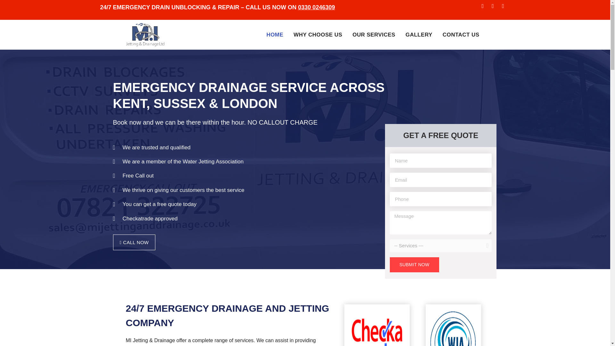 The height and width of the screenshot is (346, 615). Describe the element at coordinates (373, 35) in the screenshot. I see `OUR SERVICES` at that location.